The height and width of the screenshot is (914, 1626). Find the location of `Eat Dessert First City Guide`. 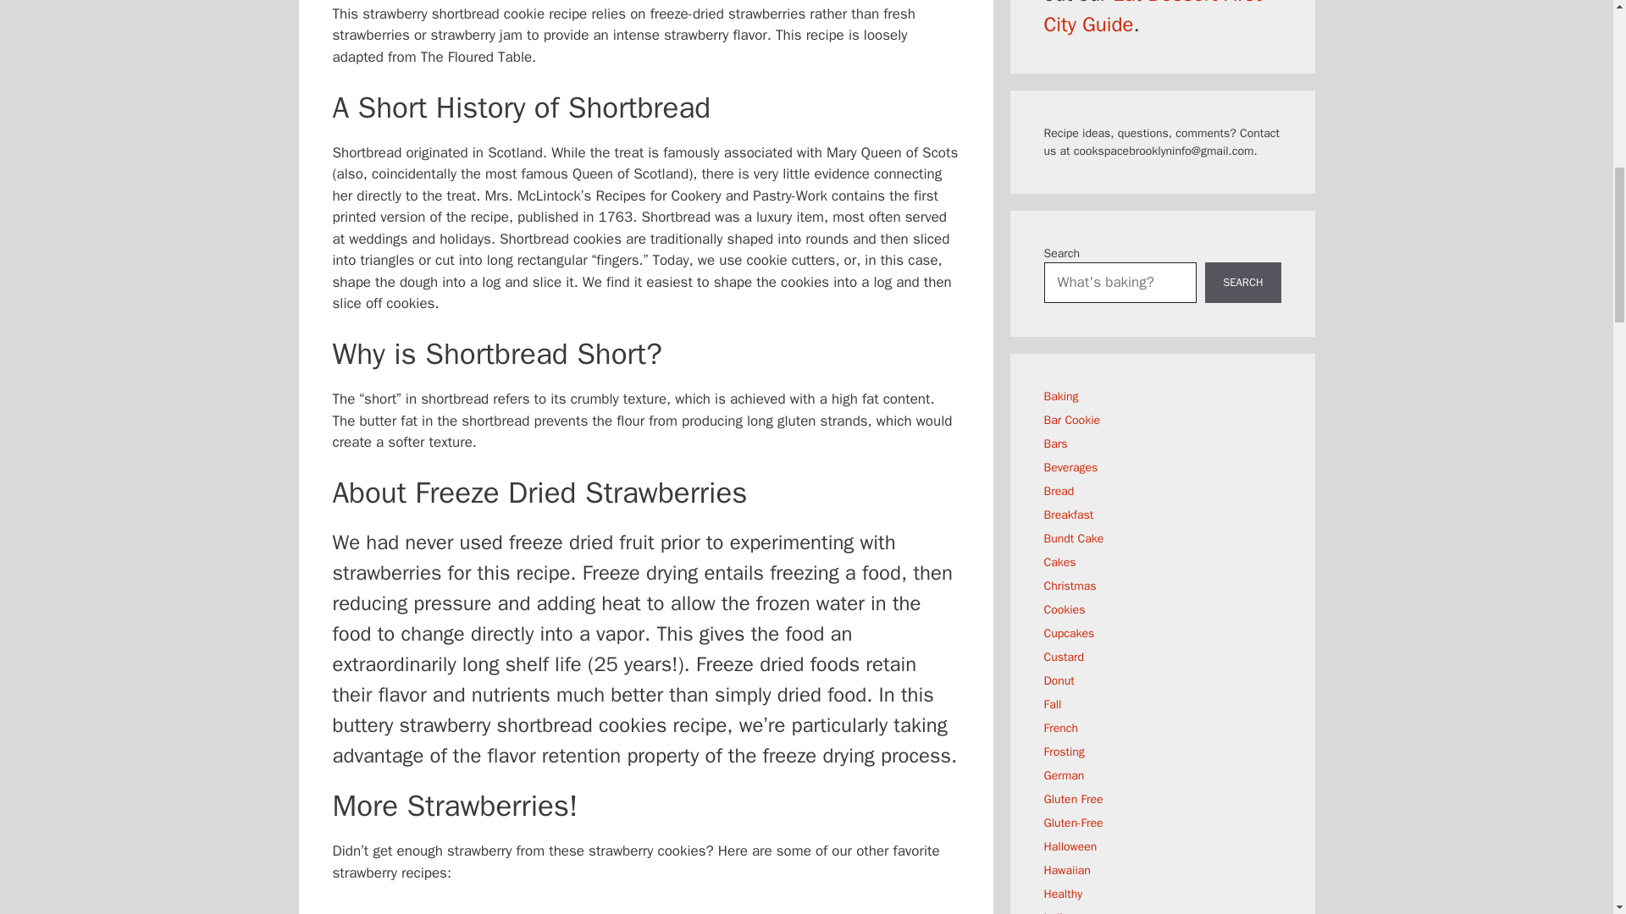

Eat Dessert First City Guide is located at coordinates (1152, 19).